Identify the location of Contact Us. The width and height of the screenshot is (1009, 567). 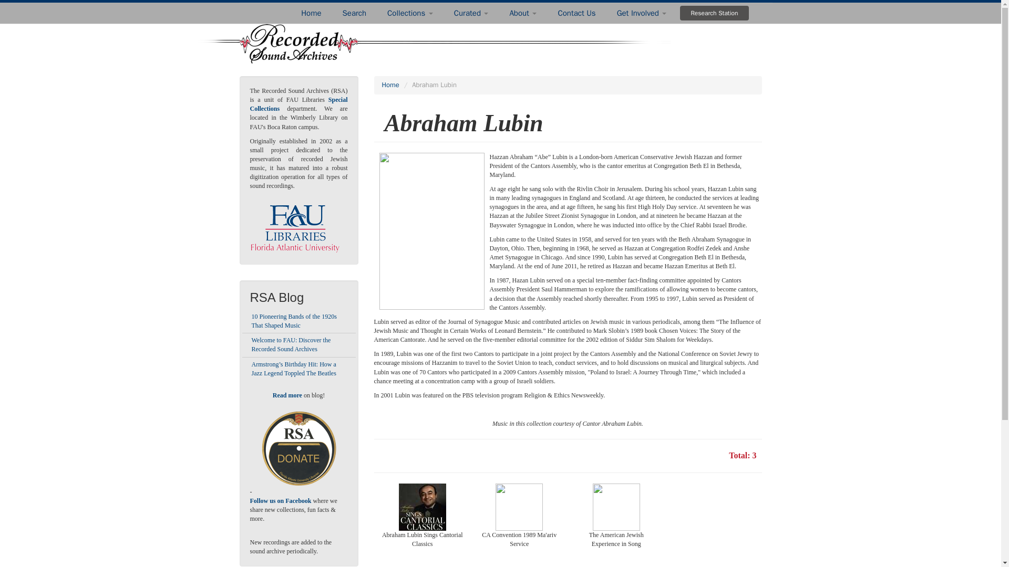
(576, 13).